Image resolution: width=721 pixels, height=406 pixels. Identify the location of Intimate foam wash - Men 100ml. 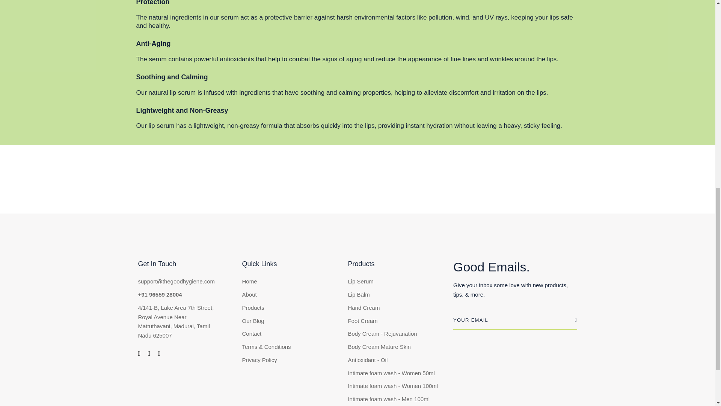
(388, 399).